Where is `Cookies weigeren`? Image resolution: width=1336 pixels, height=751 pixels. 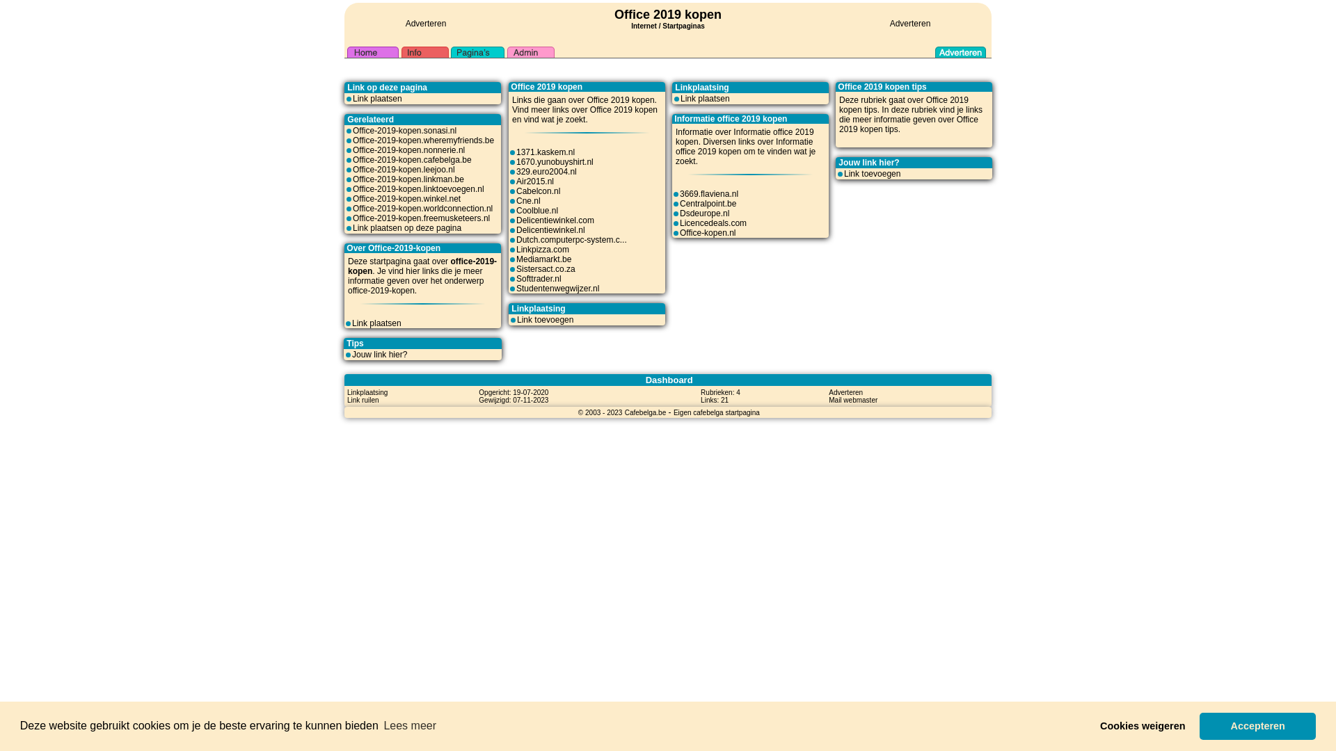
Cookies weigeren is located at coordinates (1143, 726).